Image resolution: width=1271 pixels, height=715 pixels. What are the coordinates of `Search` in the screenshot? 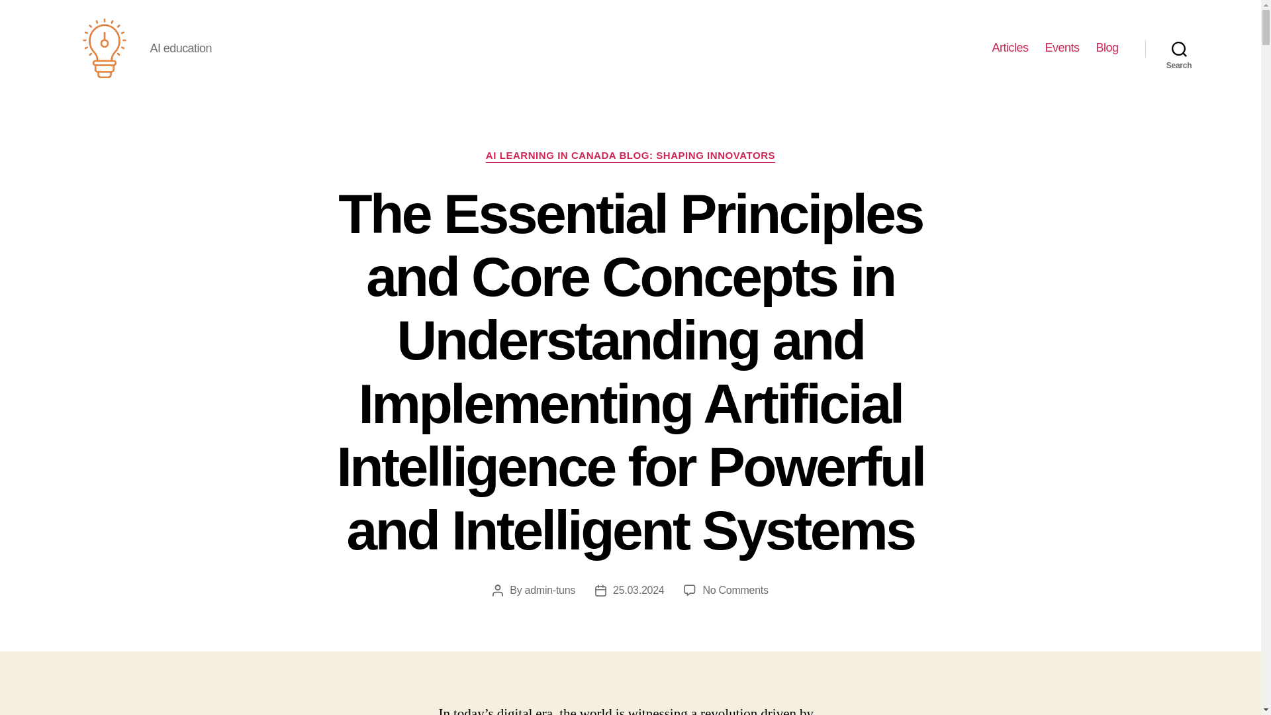 It's located at (1179, 48).